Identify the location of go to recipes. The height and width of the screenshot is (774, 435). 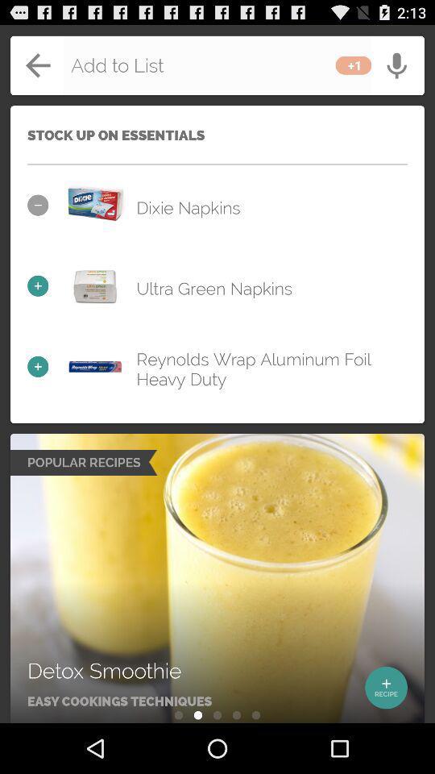
(217, 579).